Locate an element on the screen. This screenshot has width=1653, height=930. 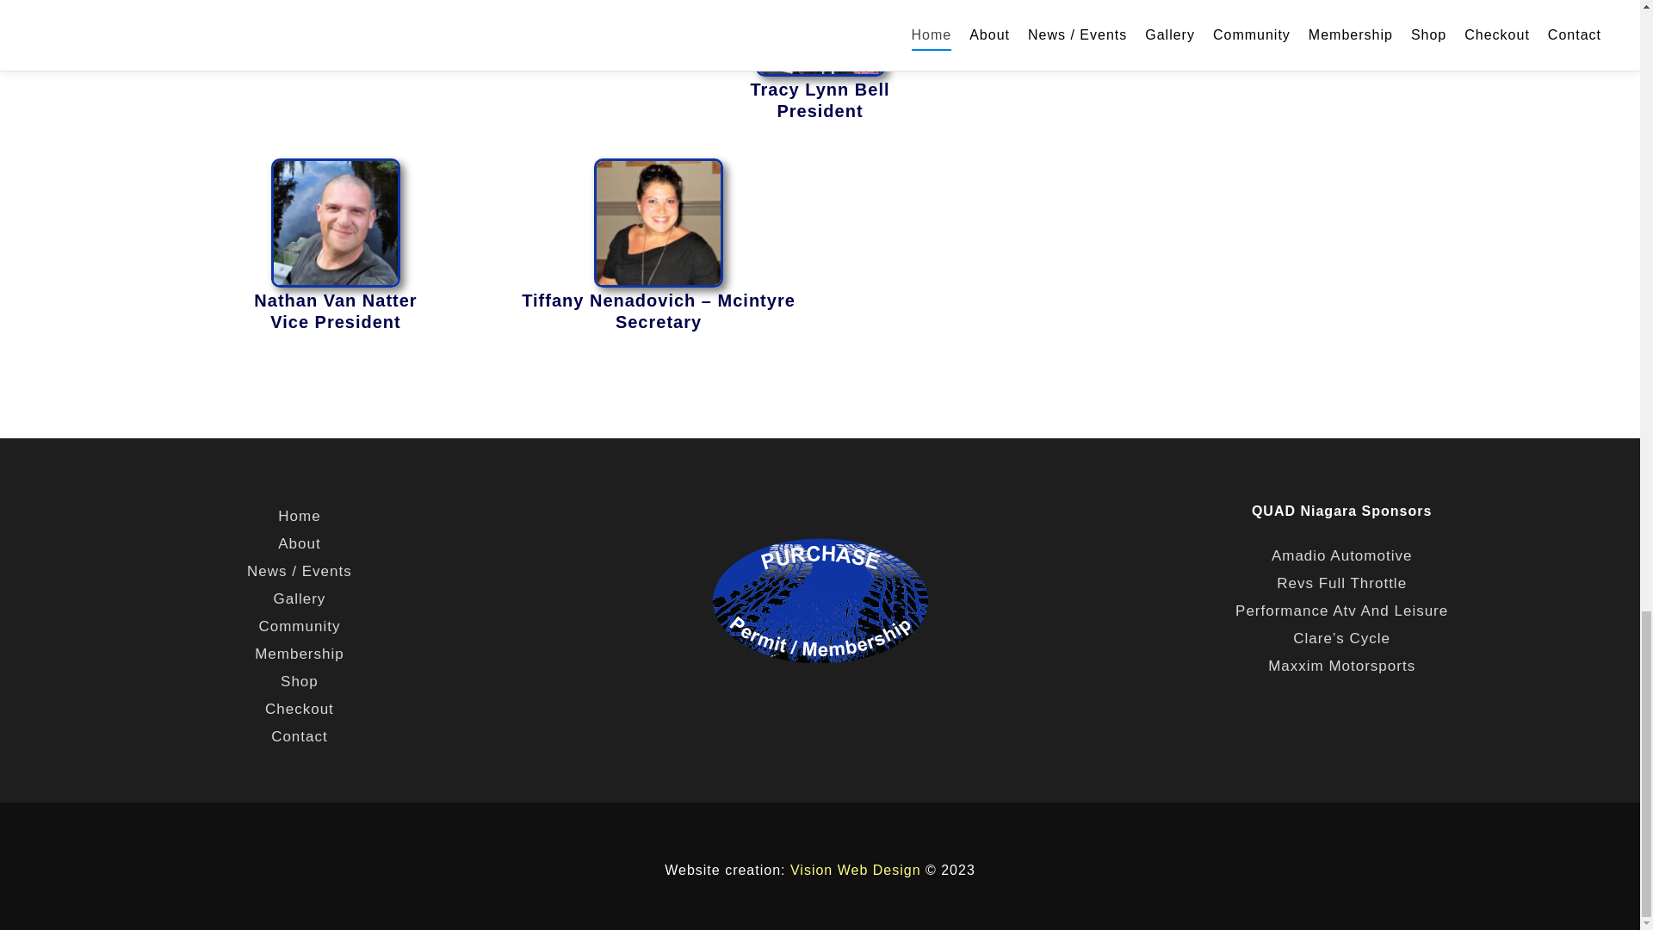
Shop is located at coordinates (300, 682).